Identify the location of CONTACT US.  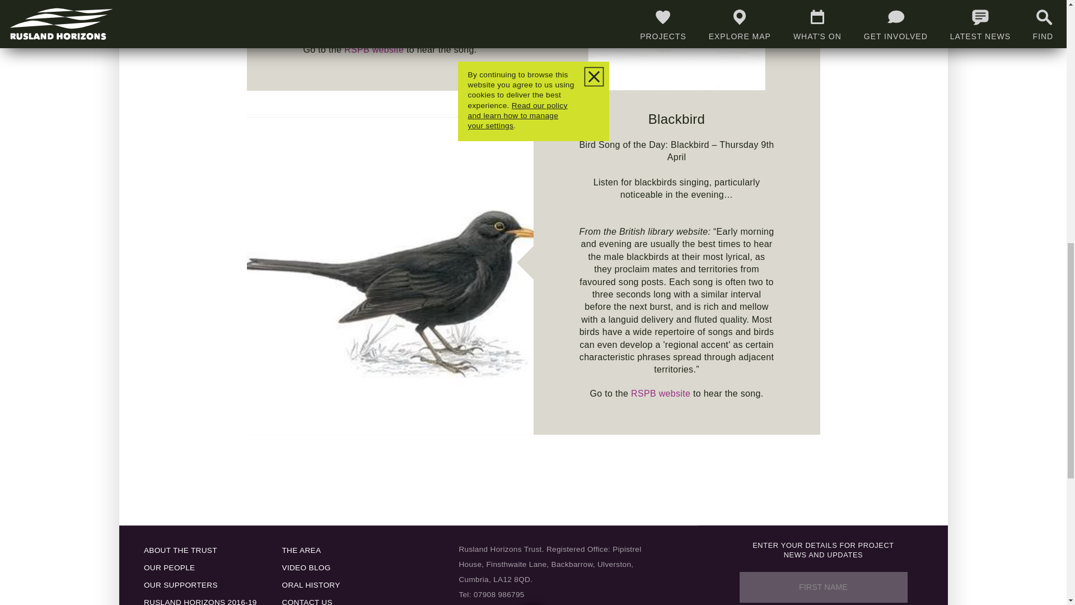
(333, 599).